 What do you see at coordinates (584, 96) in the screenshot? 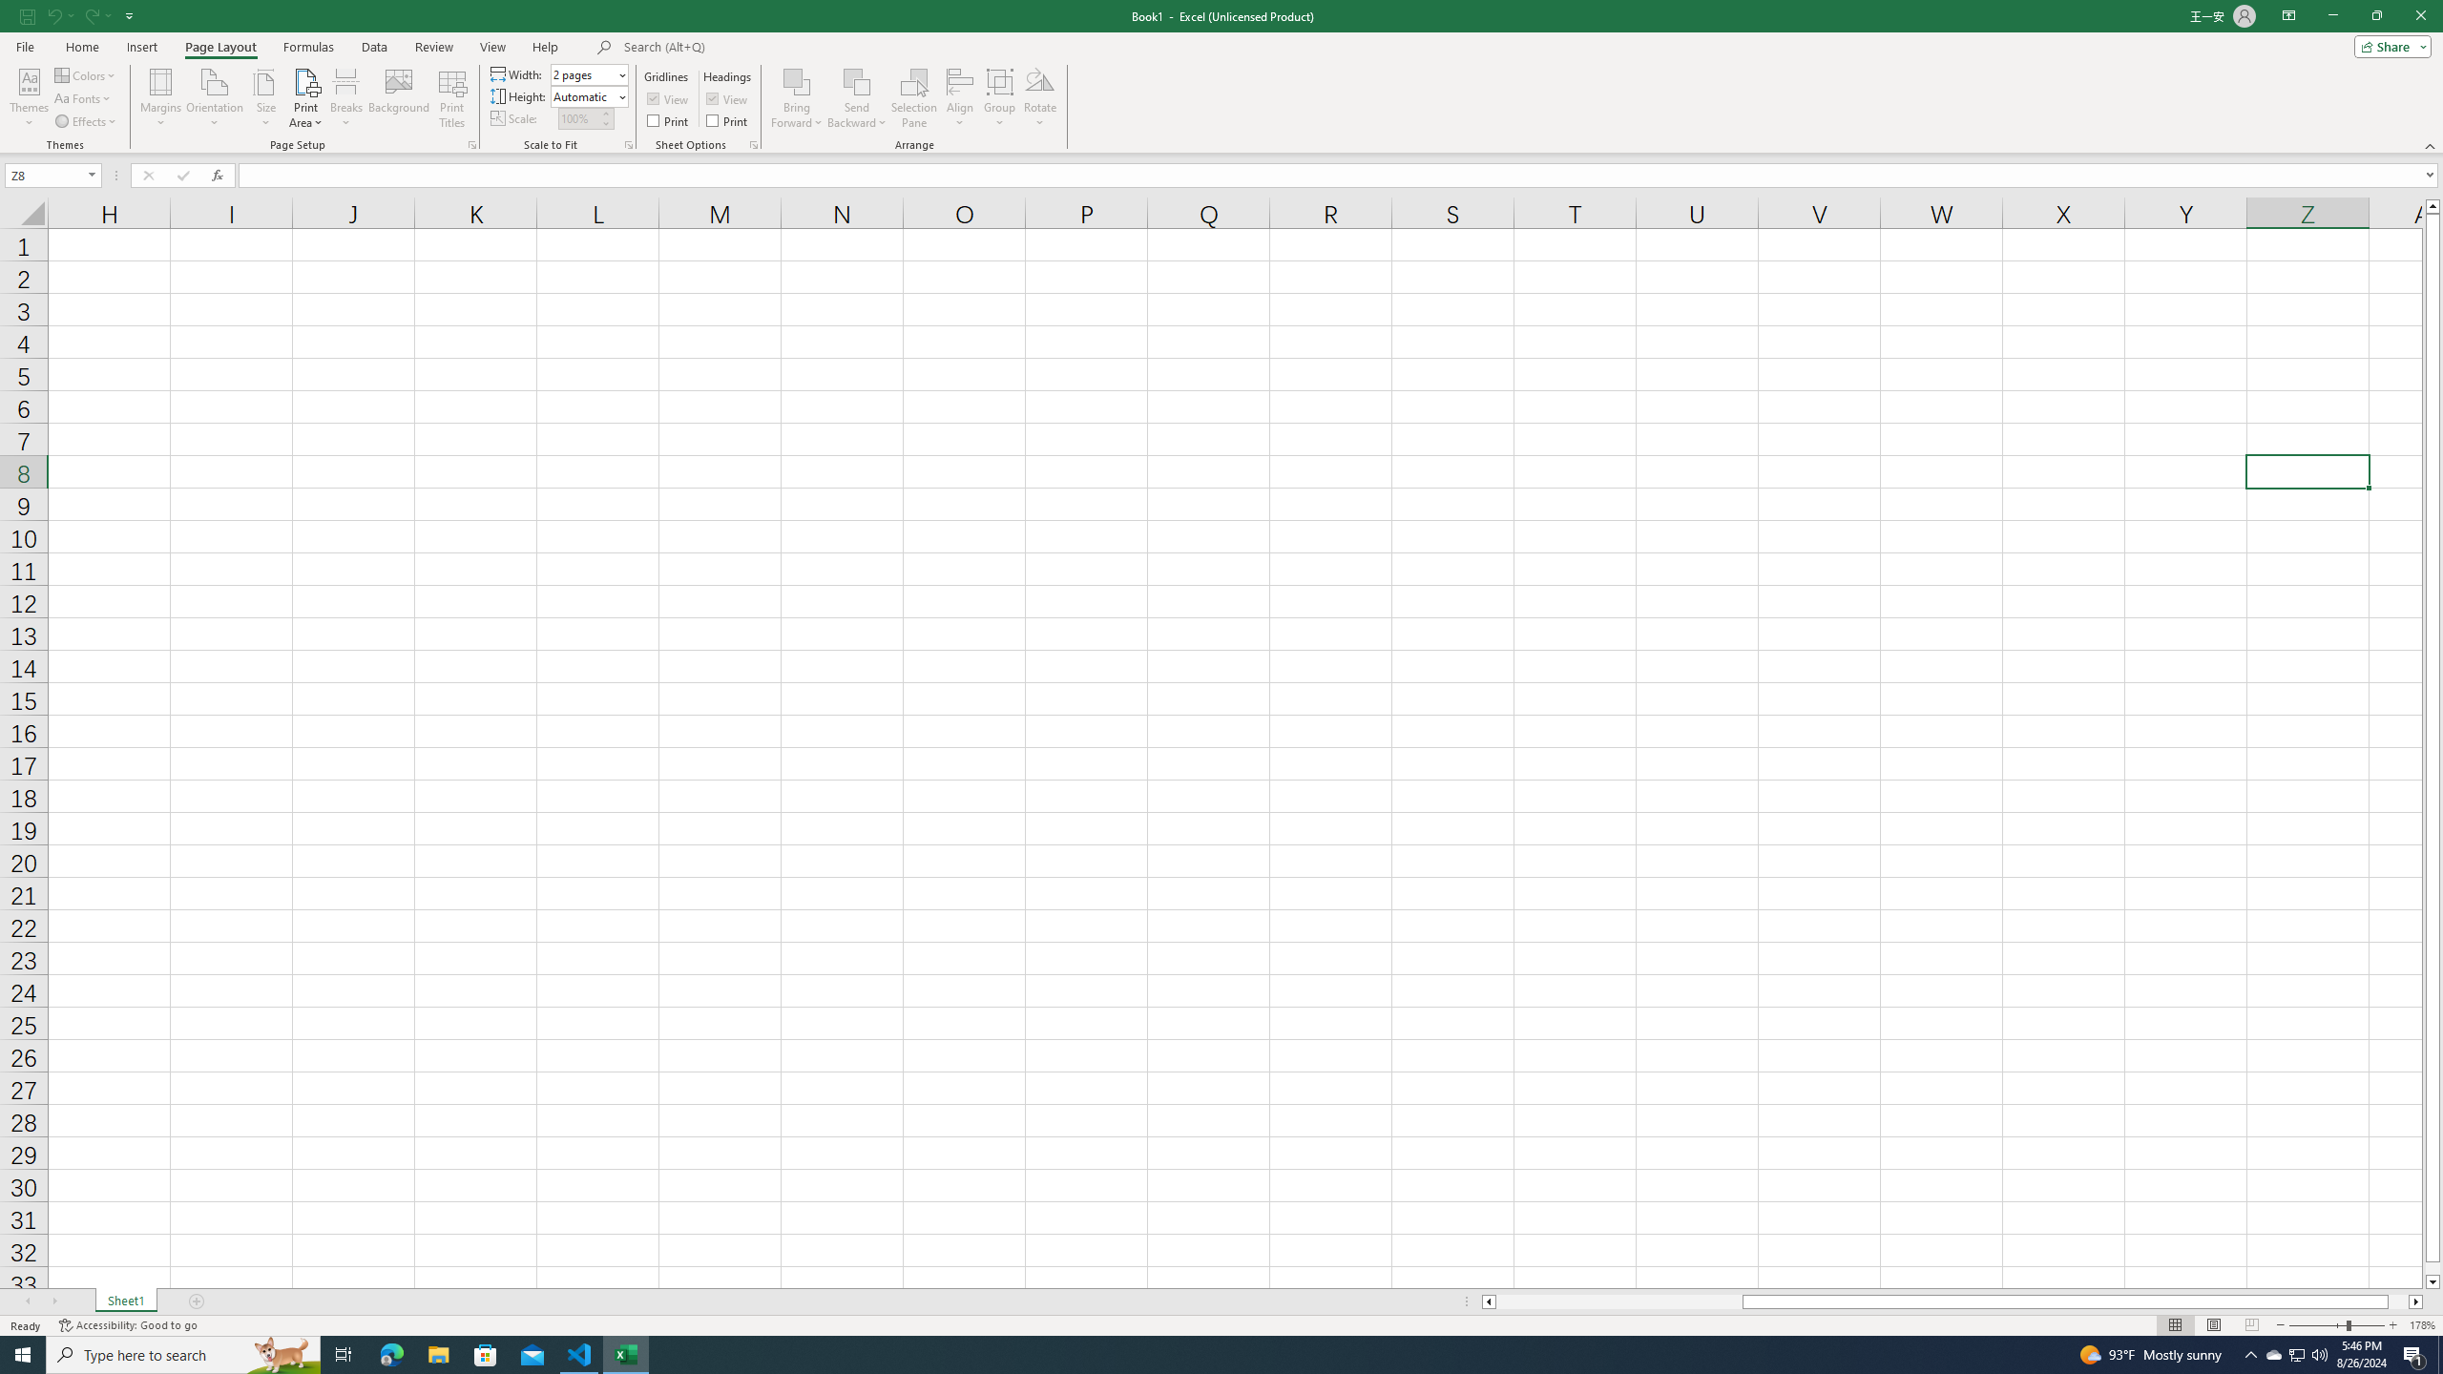
I see `Height` at bounding box center [584, 96].